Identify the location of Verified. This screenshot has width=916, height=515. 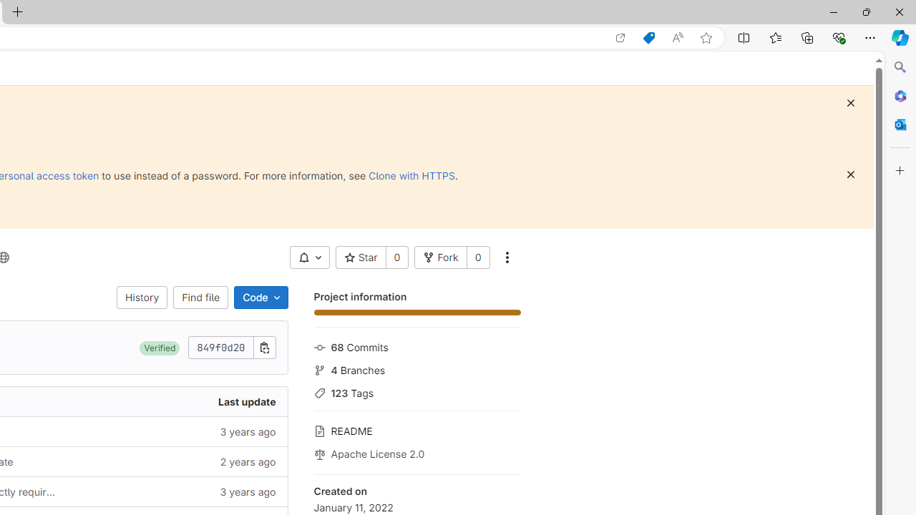
(160, 348).